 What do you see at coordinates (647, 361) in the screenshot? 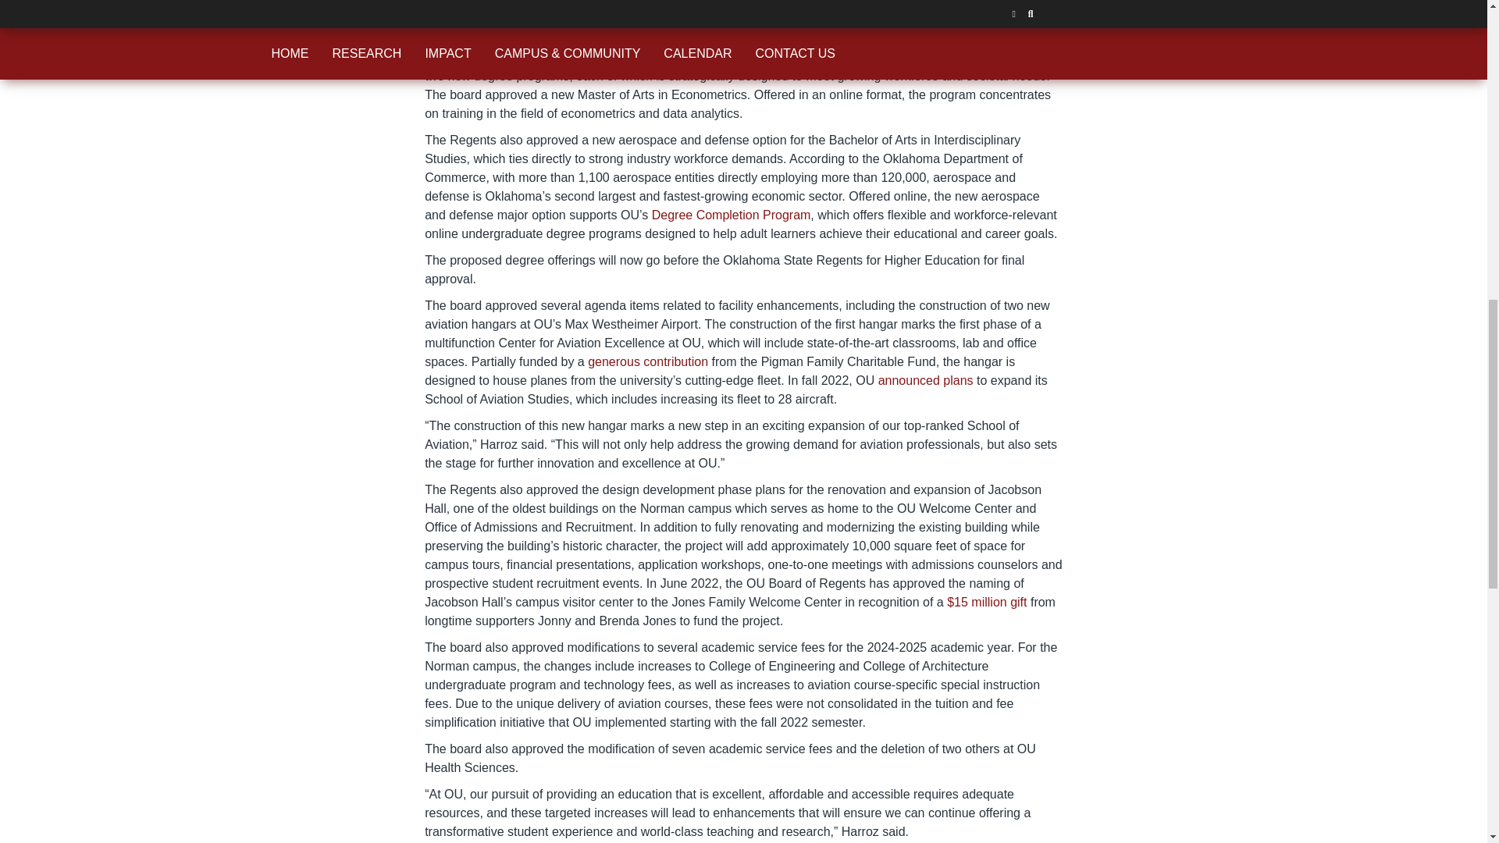
I see `generous contribution` at bounding box center [647, 361].